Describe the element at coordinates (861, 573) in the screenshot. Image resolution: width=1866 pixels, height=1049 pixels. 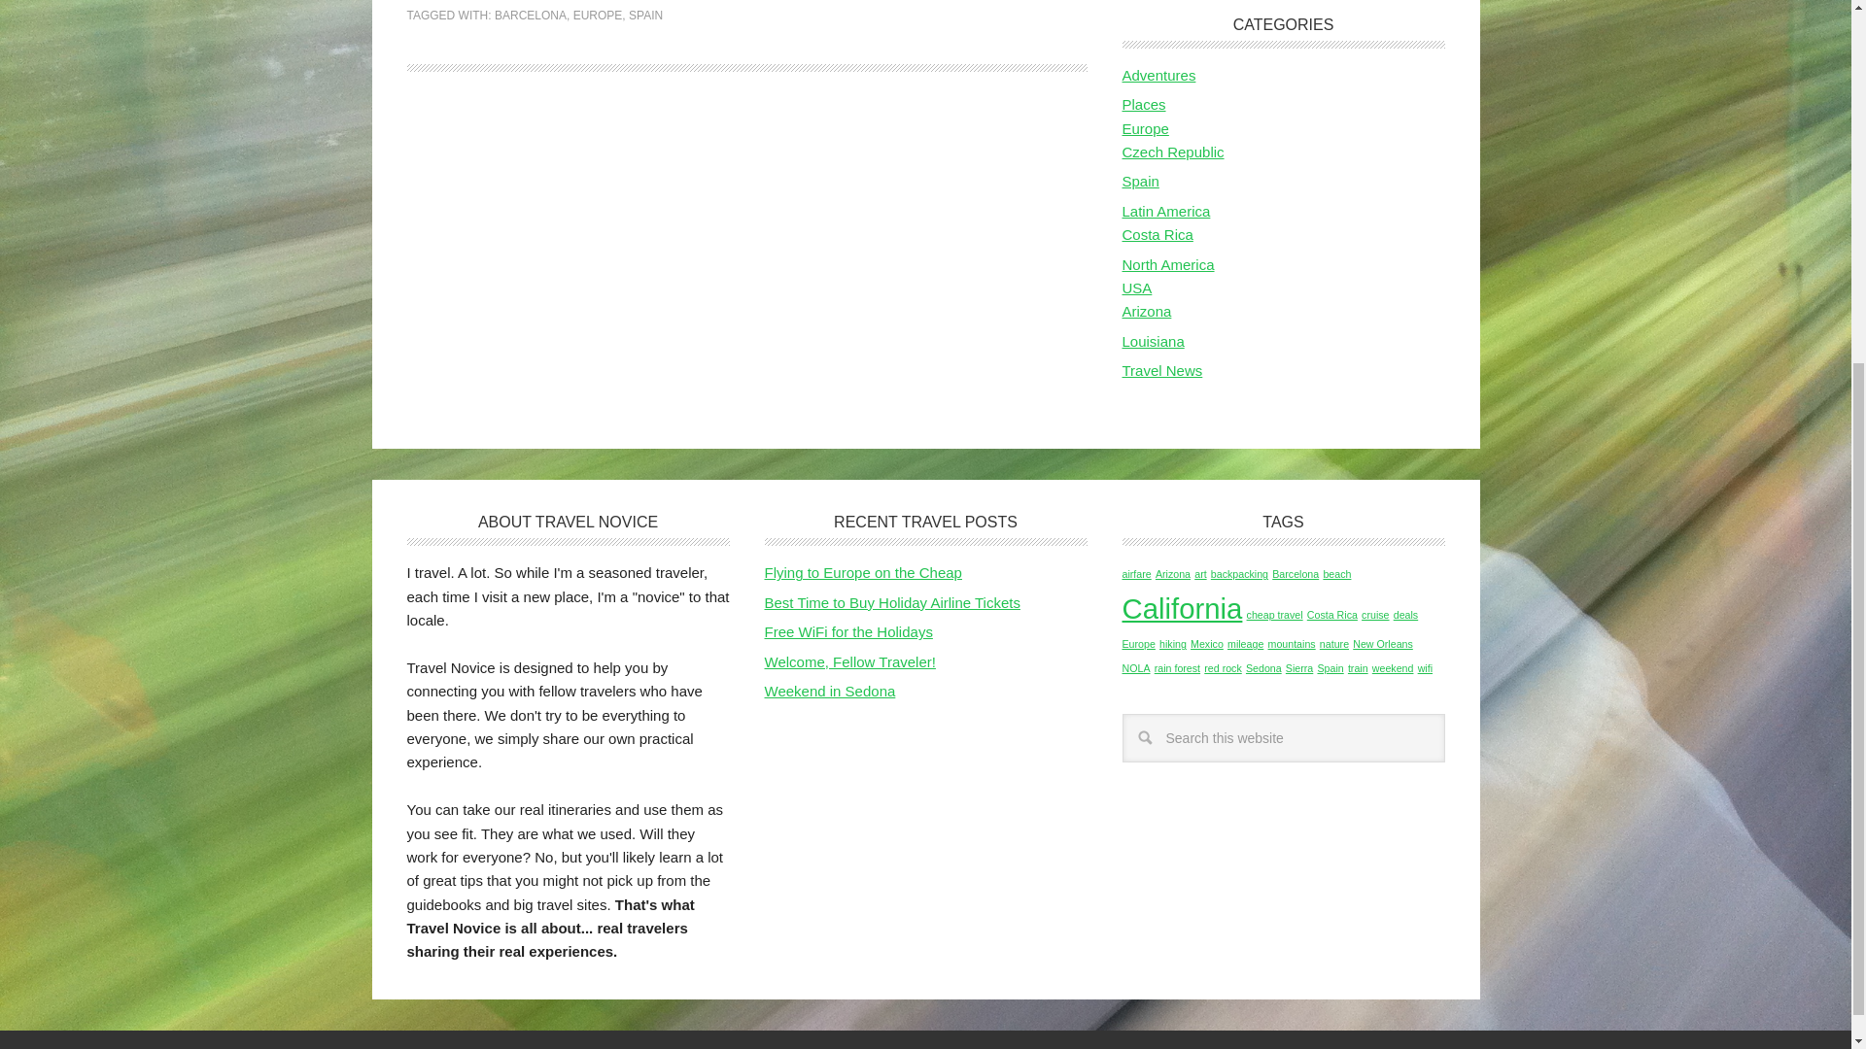
I see `Flying to Europe on the Cheap` at that location.